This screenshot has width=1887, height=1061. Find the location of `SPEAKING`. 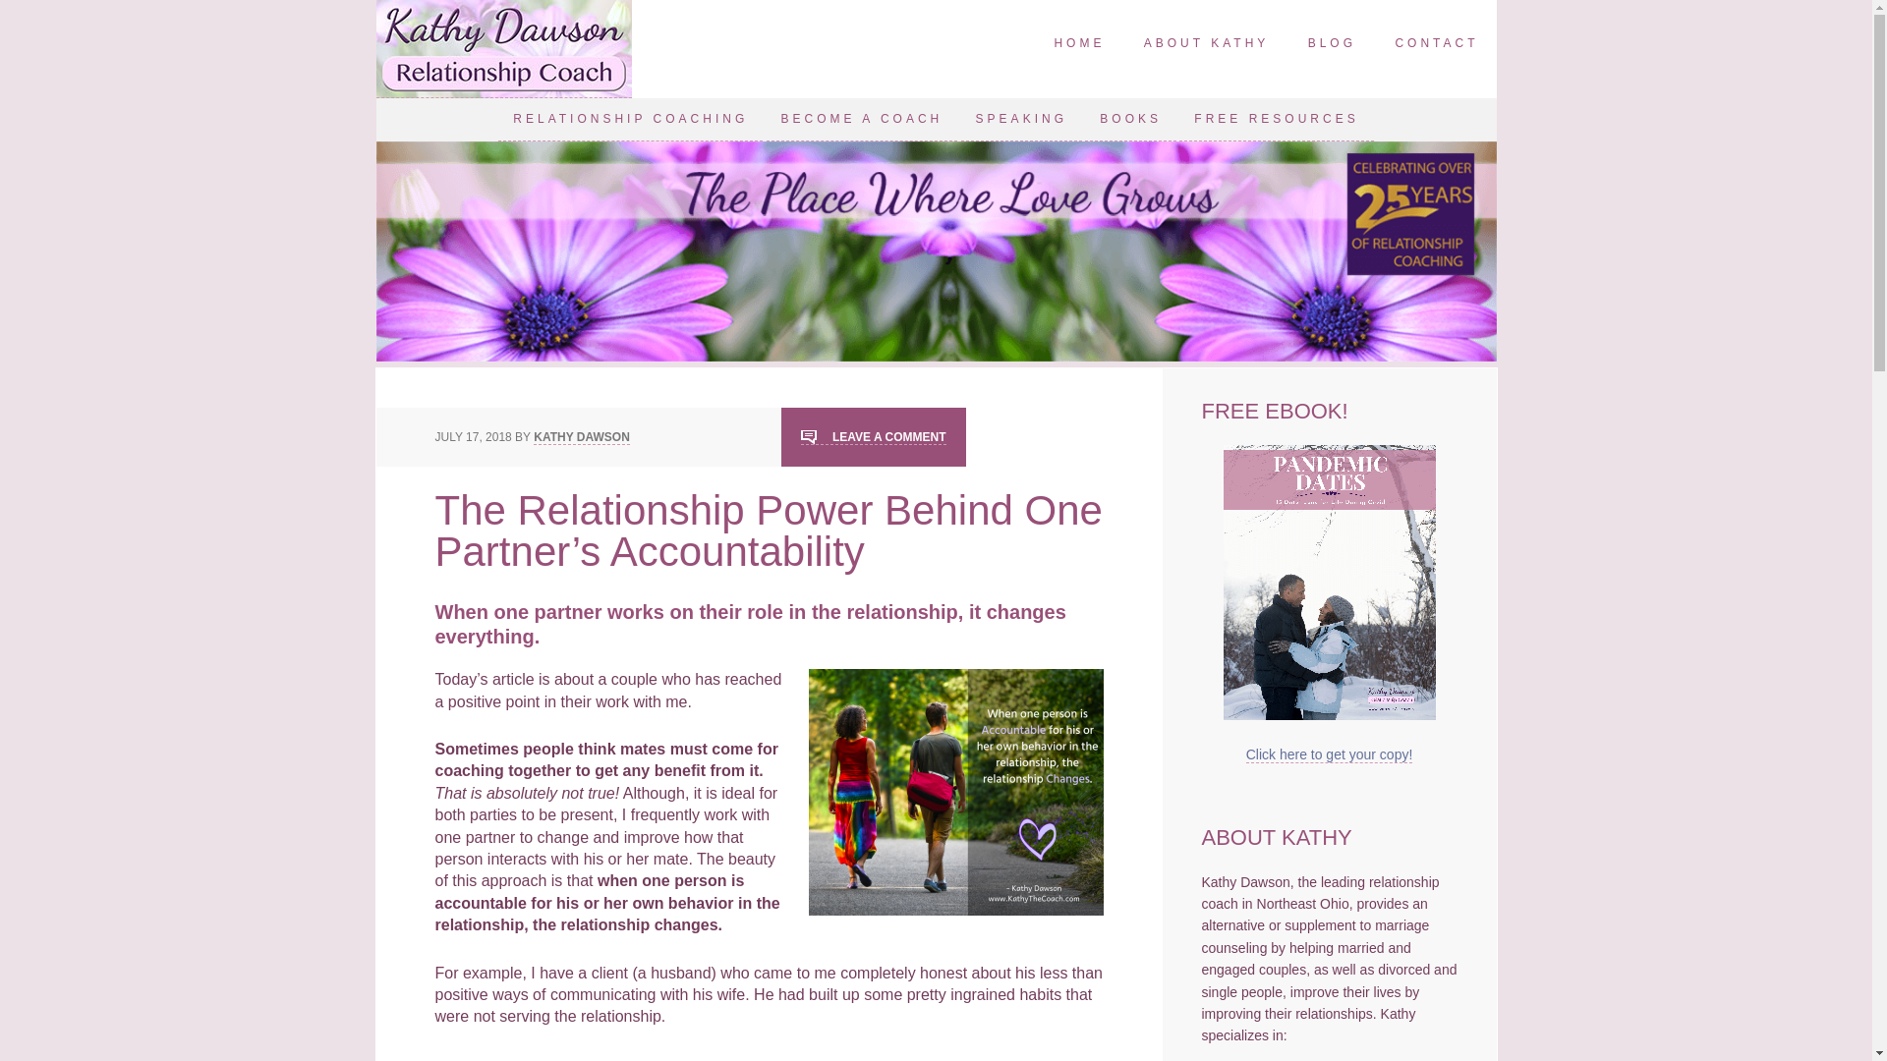

SPEAKING is located at coordinates (1020, 120).